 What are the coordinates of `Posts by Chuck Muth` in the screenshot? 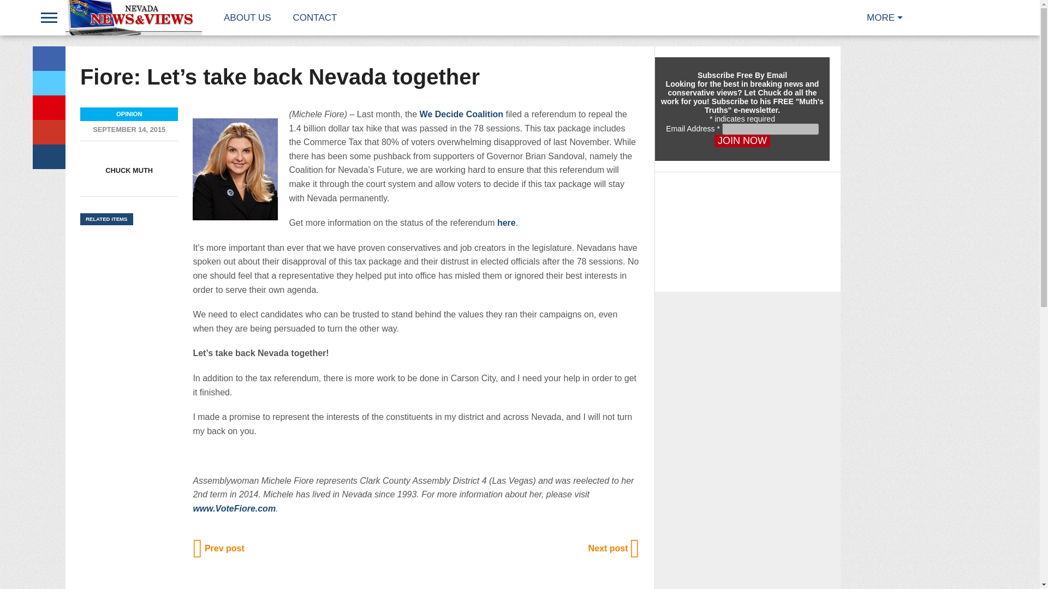 It's located at (129, 170).